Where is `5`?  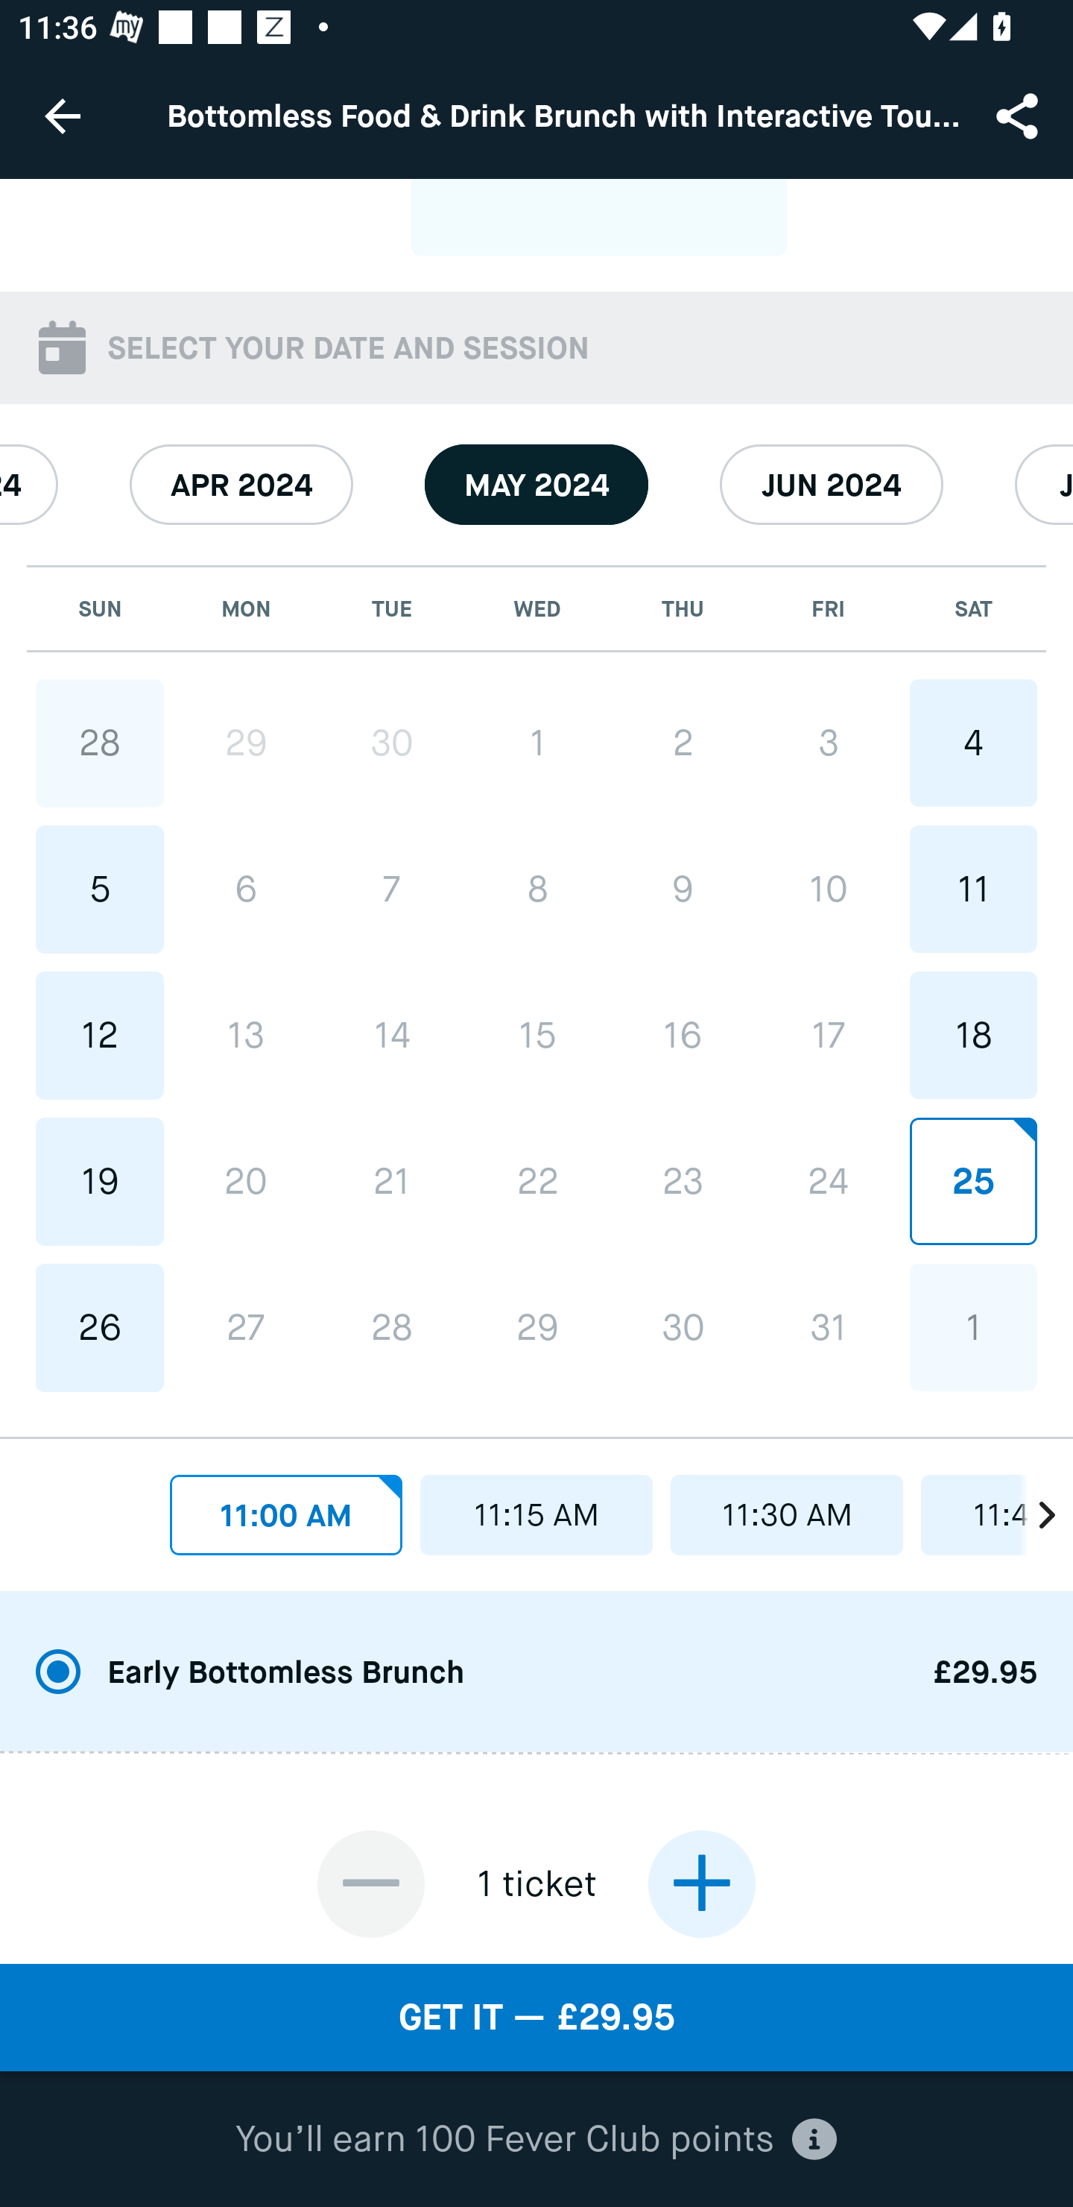
5 is located at coordinates (100, 889).